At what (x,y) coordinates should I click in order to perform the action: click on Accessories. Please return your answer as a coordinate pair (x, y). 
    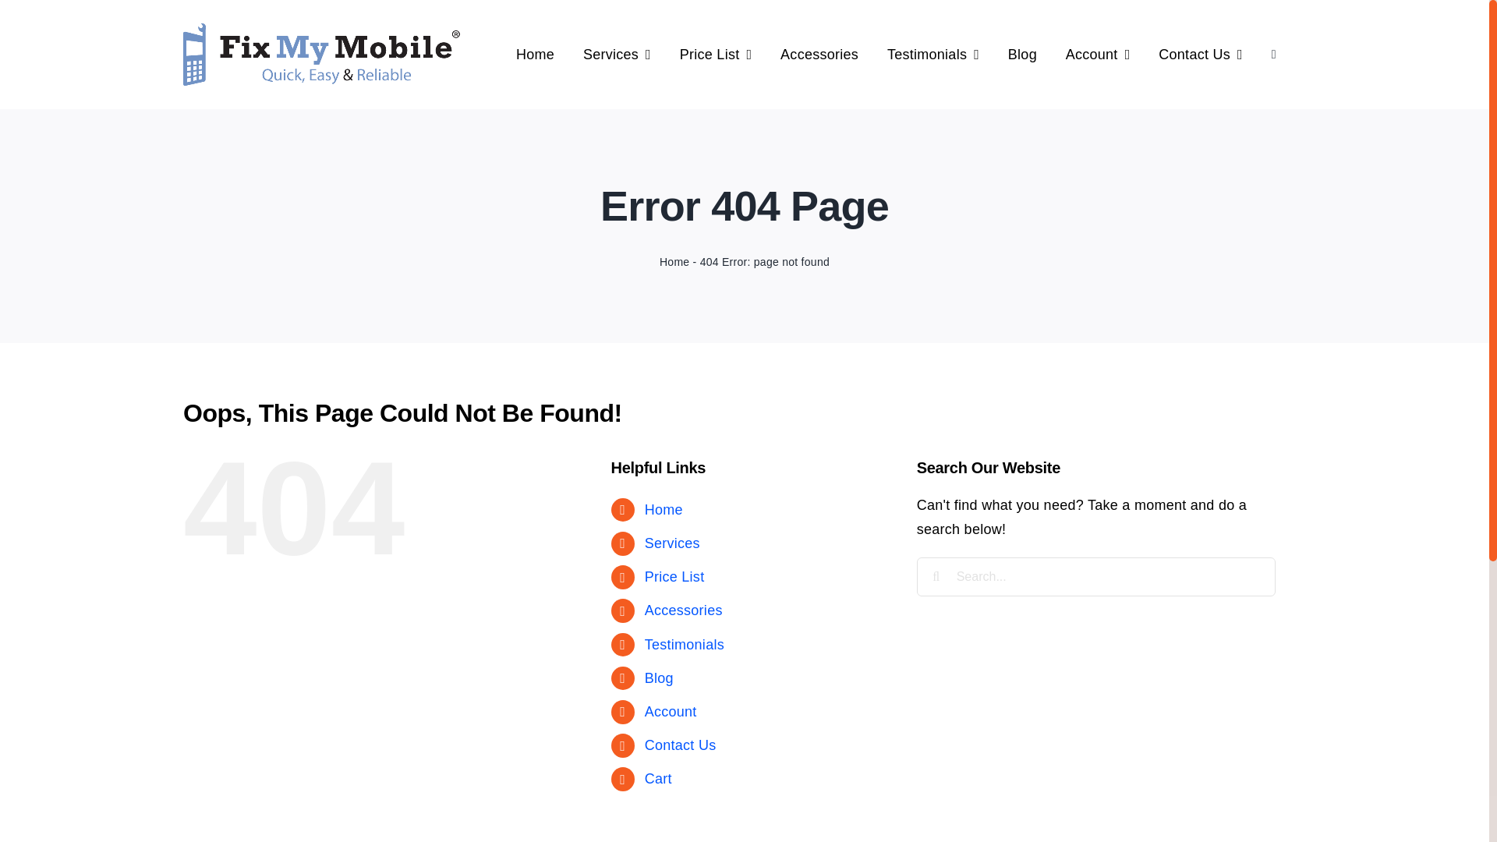
    Looking at the image, I should click on (684, 610).